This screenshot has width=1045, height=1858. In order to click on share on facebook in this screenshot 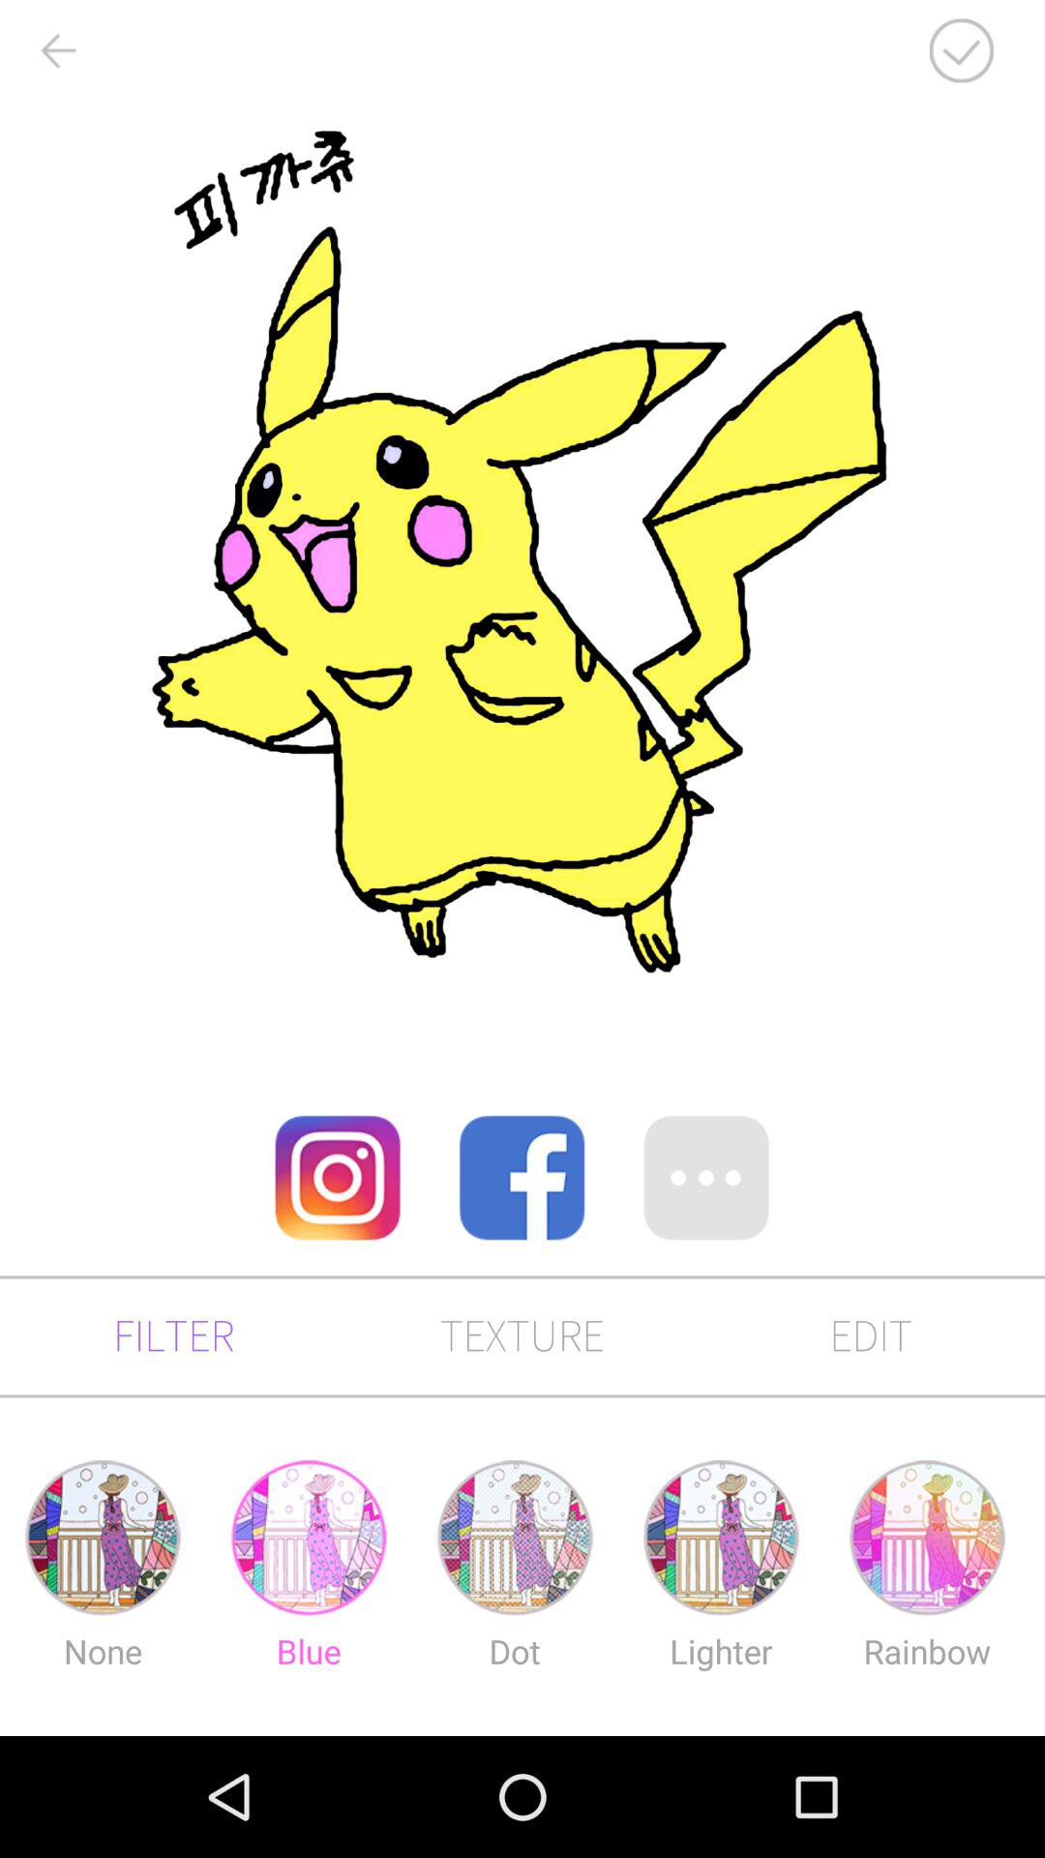, I will do `click(522, 1178)`.